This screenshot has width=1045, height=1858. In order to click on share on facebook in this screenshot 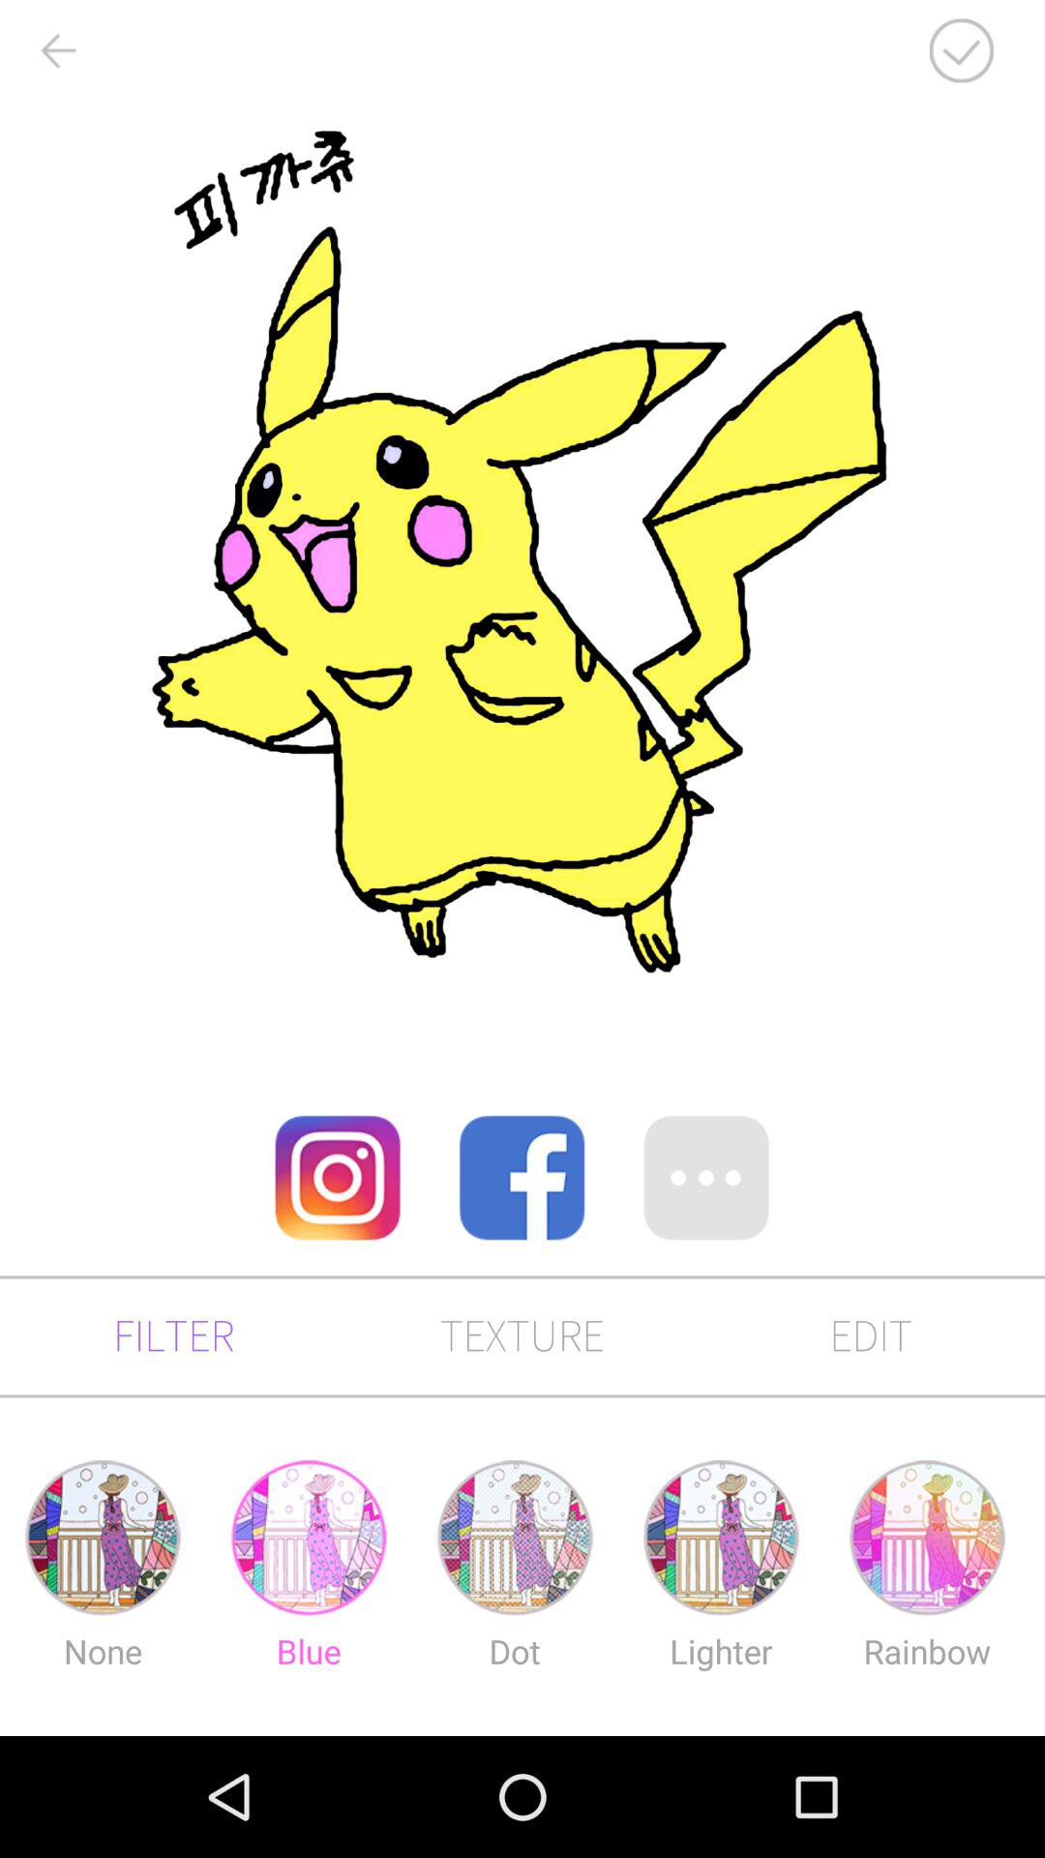, I will do `click(522, 1178)`.